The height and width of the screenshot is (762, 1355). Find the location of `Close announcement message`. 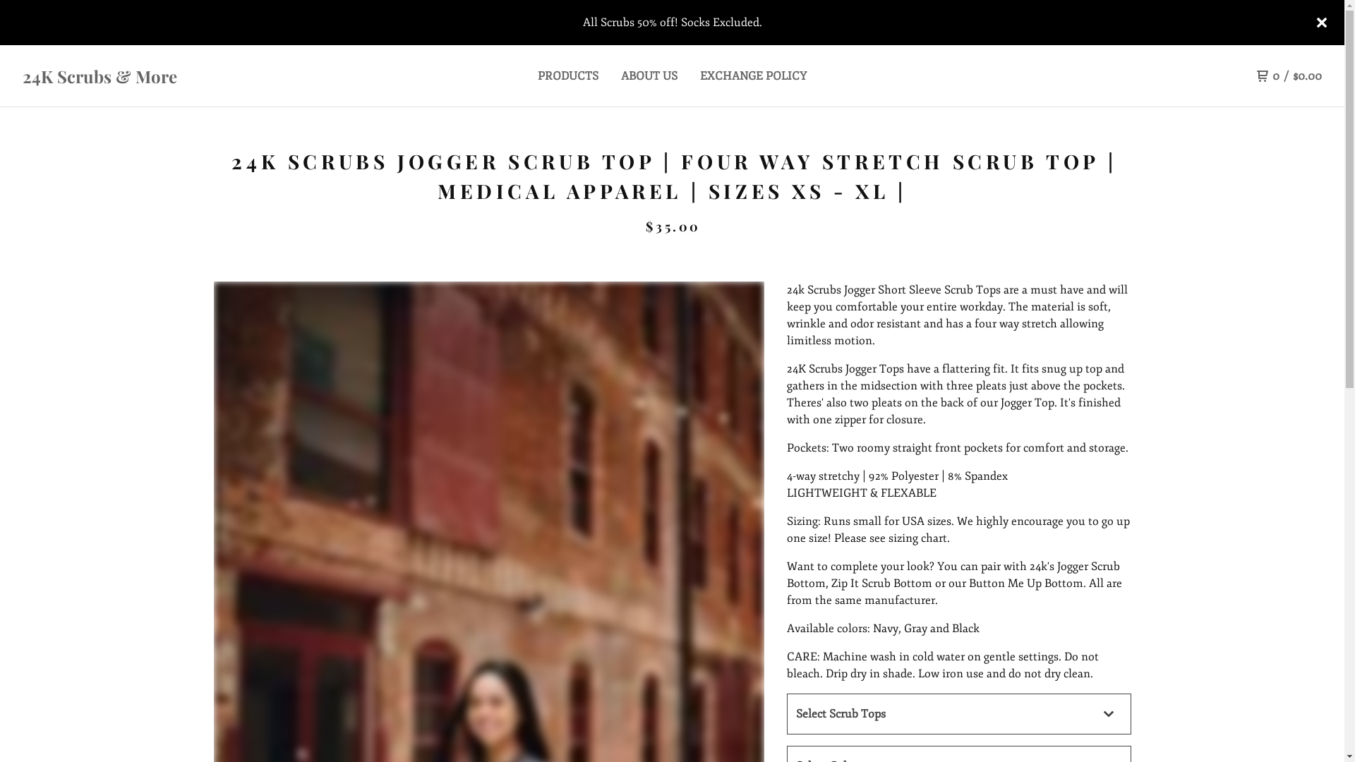

Close announcement message is located at coordinates (1322, 23).